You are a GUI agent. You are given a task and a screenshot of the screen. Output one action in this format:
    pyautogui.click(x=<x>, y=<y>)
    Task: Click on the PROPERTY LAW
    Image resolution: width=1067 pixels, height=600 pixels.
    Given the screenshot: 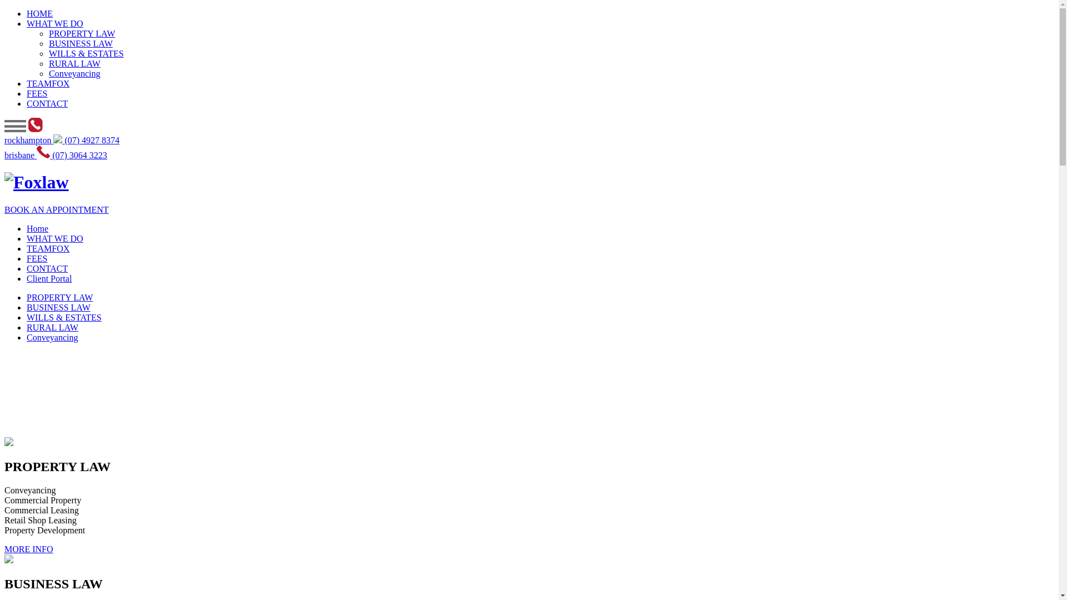 What is the action you would take?
    pyautogui.click(x=60, y=298)
    